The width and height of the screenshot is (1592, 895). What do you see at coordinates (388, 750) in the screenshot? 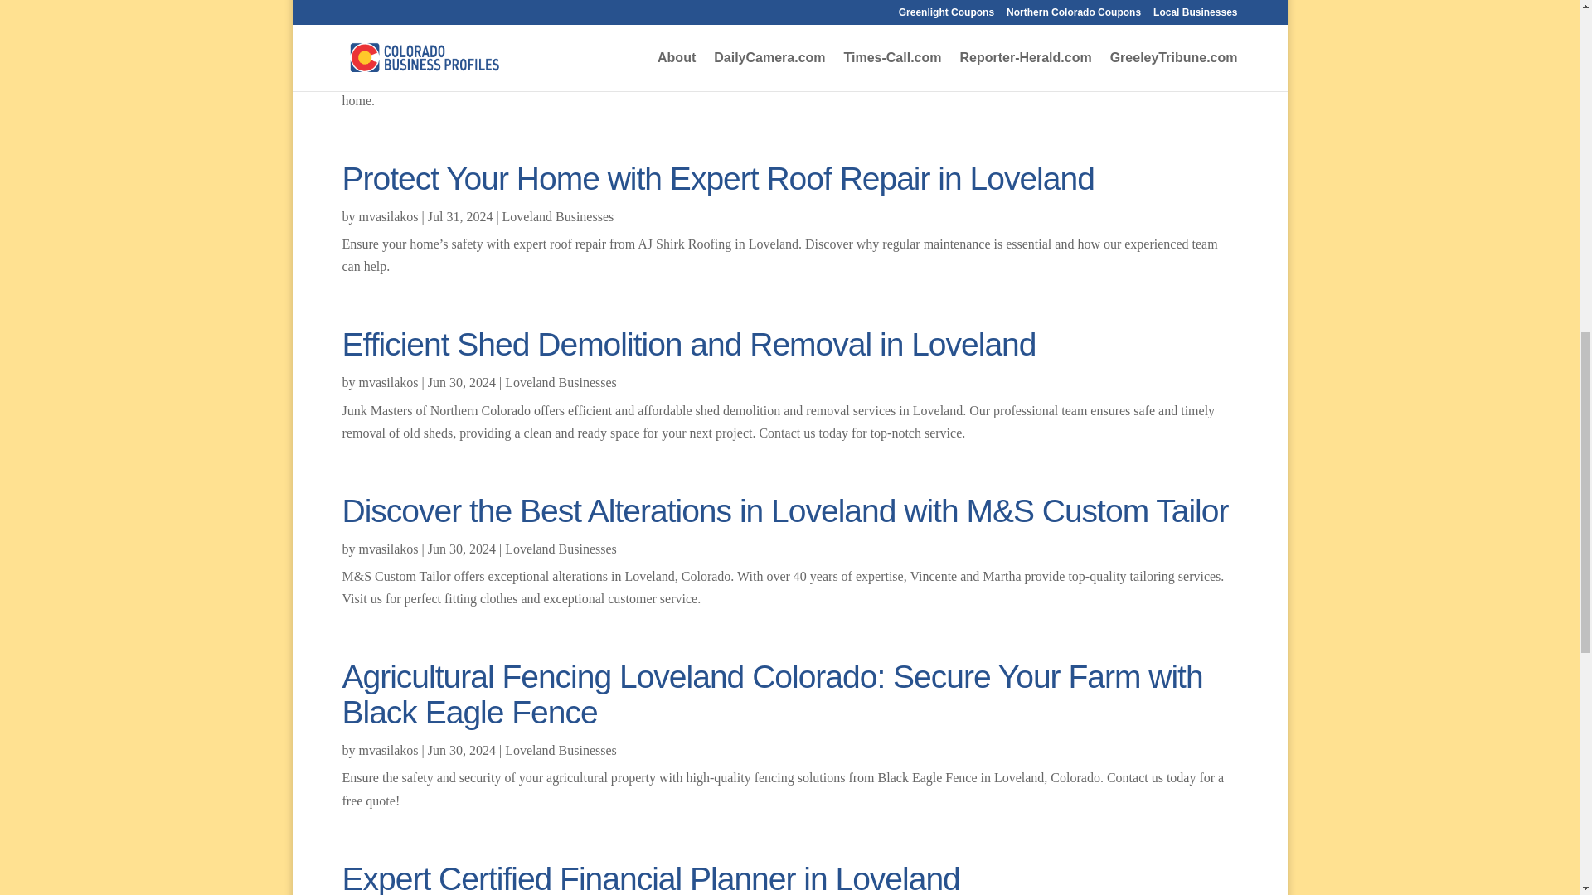
I see `Posts by mvasilakos` at bounding box center [388, 750].